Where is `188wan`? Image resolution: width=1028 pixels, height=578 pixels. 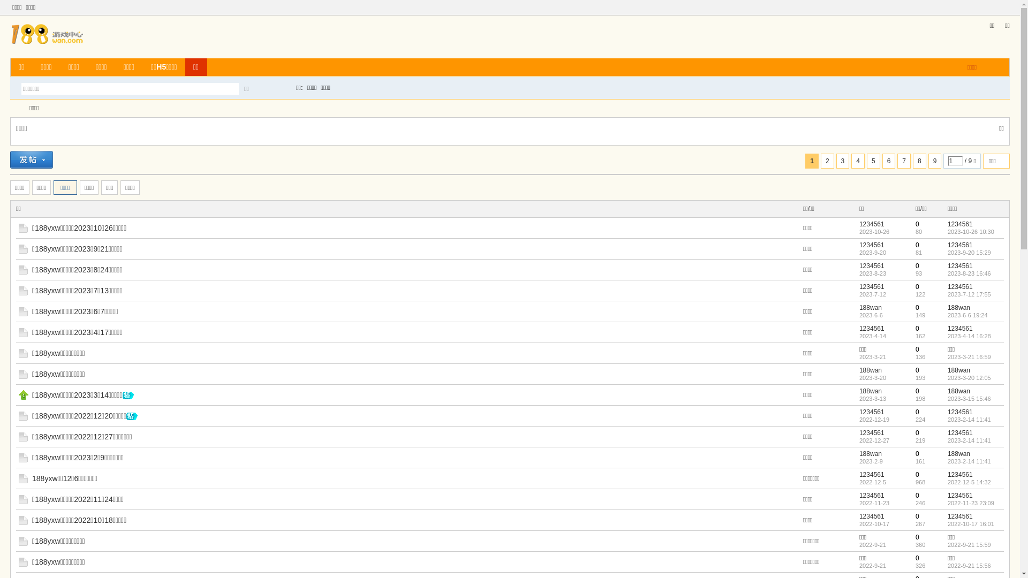 188wan is located at coordinates (959, 391).